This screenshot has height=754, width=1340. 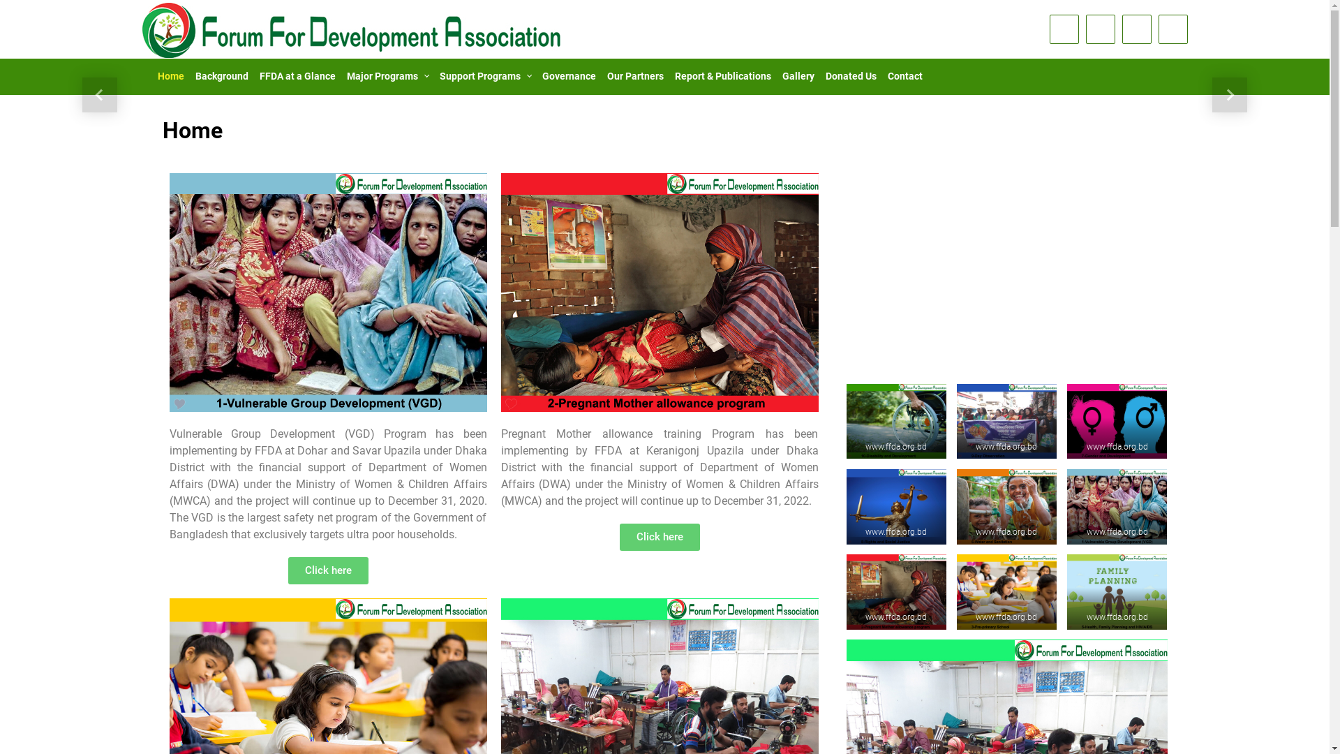 I want to click on Major Programs, so click(x=387, y=77).